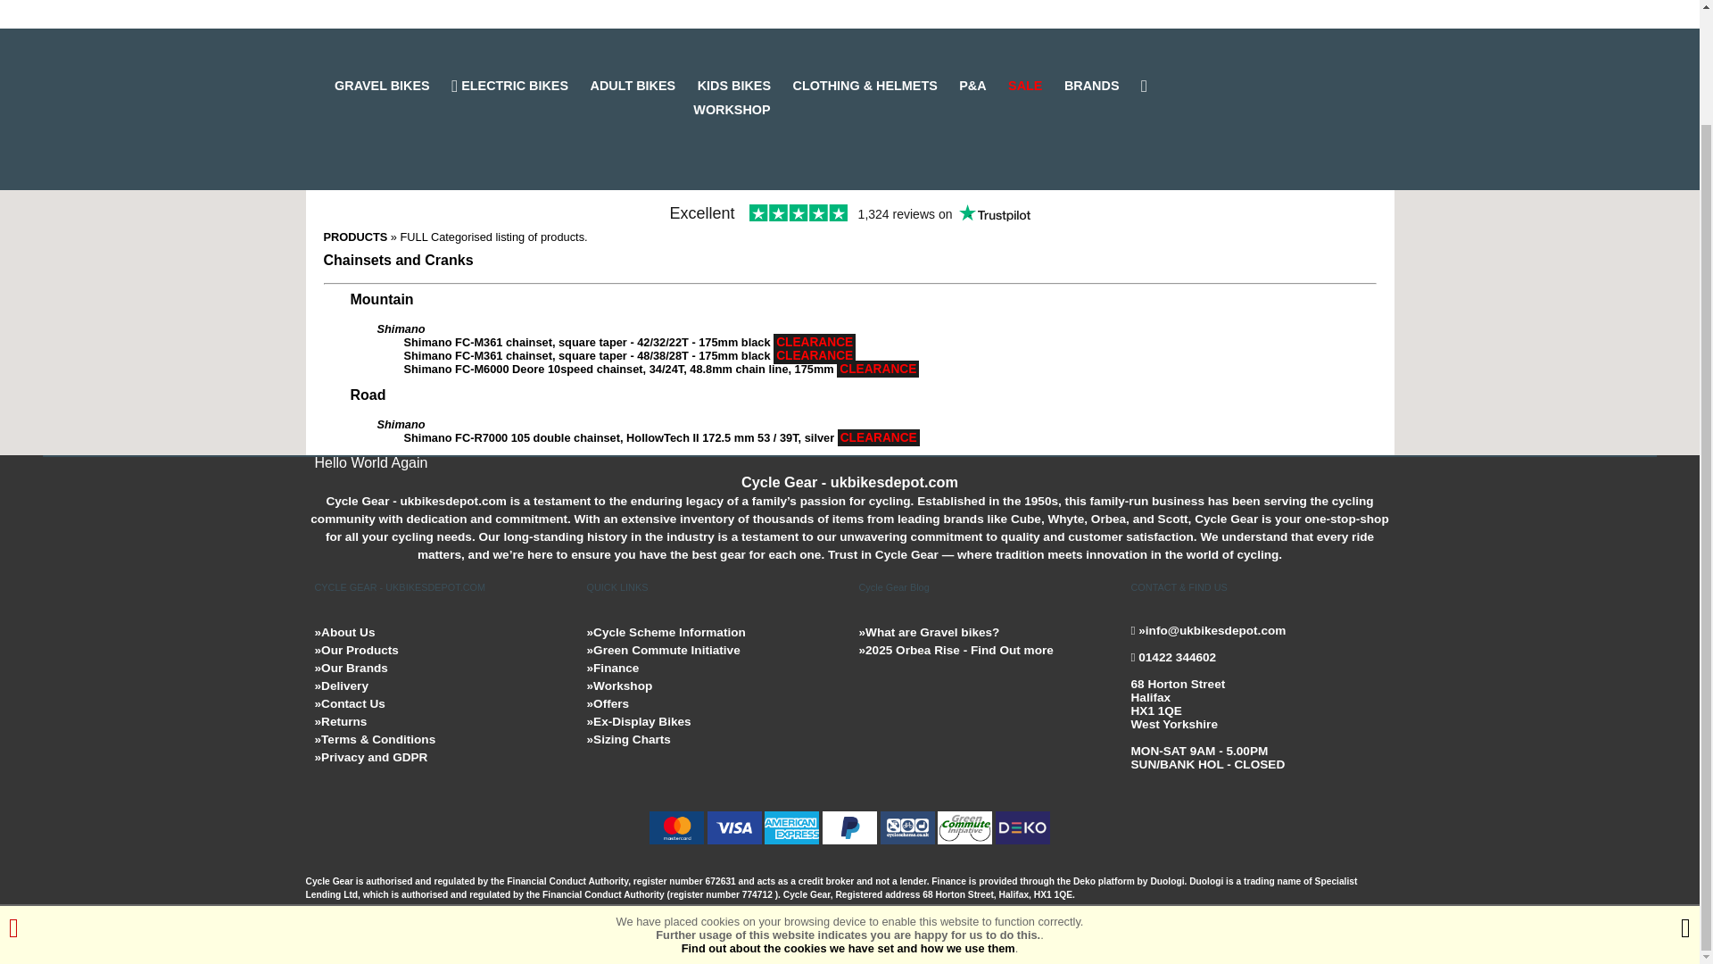 The image size is (1713, 964). Describe the element at coordinates (368, 395) in the screenshot. I see `Road` at that location.